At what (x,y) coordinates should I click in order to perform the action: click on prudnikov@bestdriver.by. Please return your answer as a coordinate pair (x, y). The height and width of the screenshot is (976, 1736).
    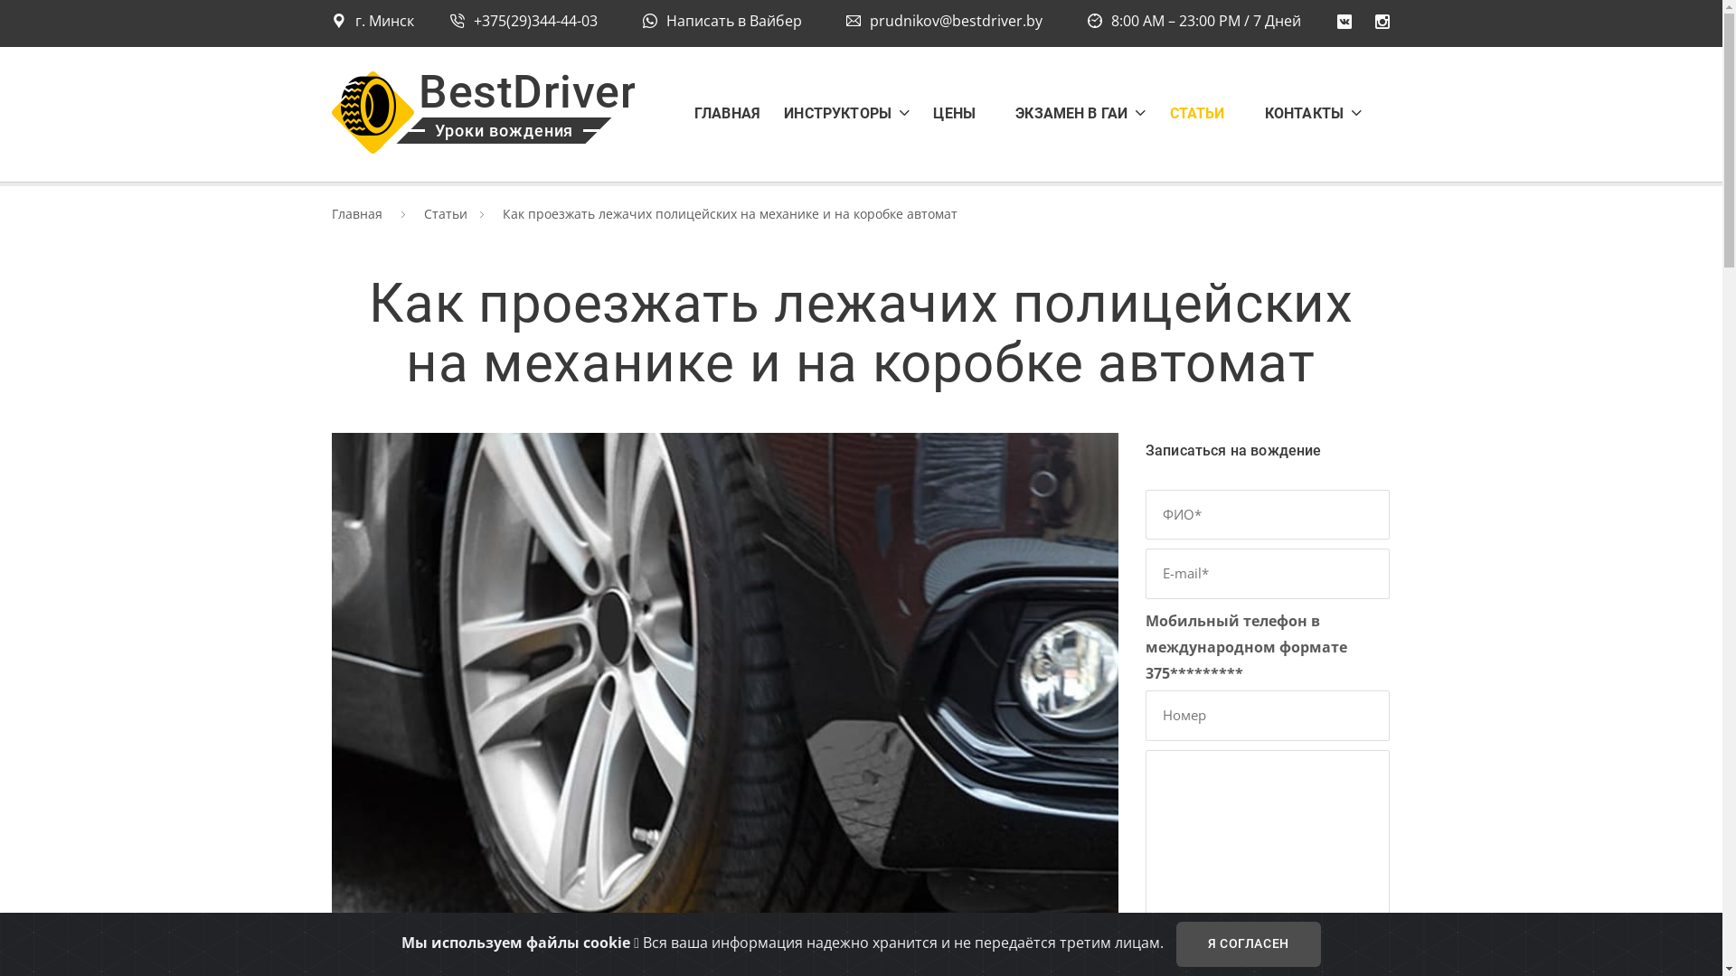
    Looking at the image, I should click on (944, 21).